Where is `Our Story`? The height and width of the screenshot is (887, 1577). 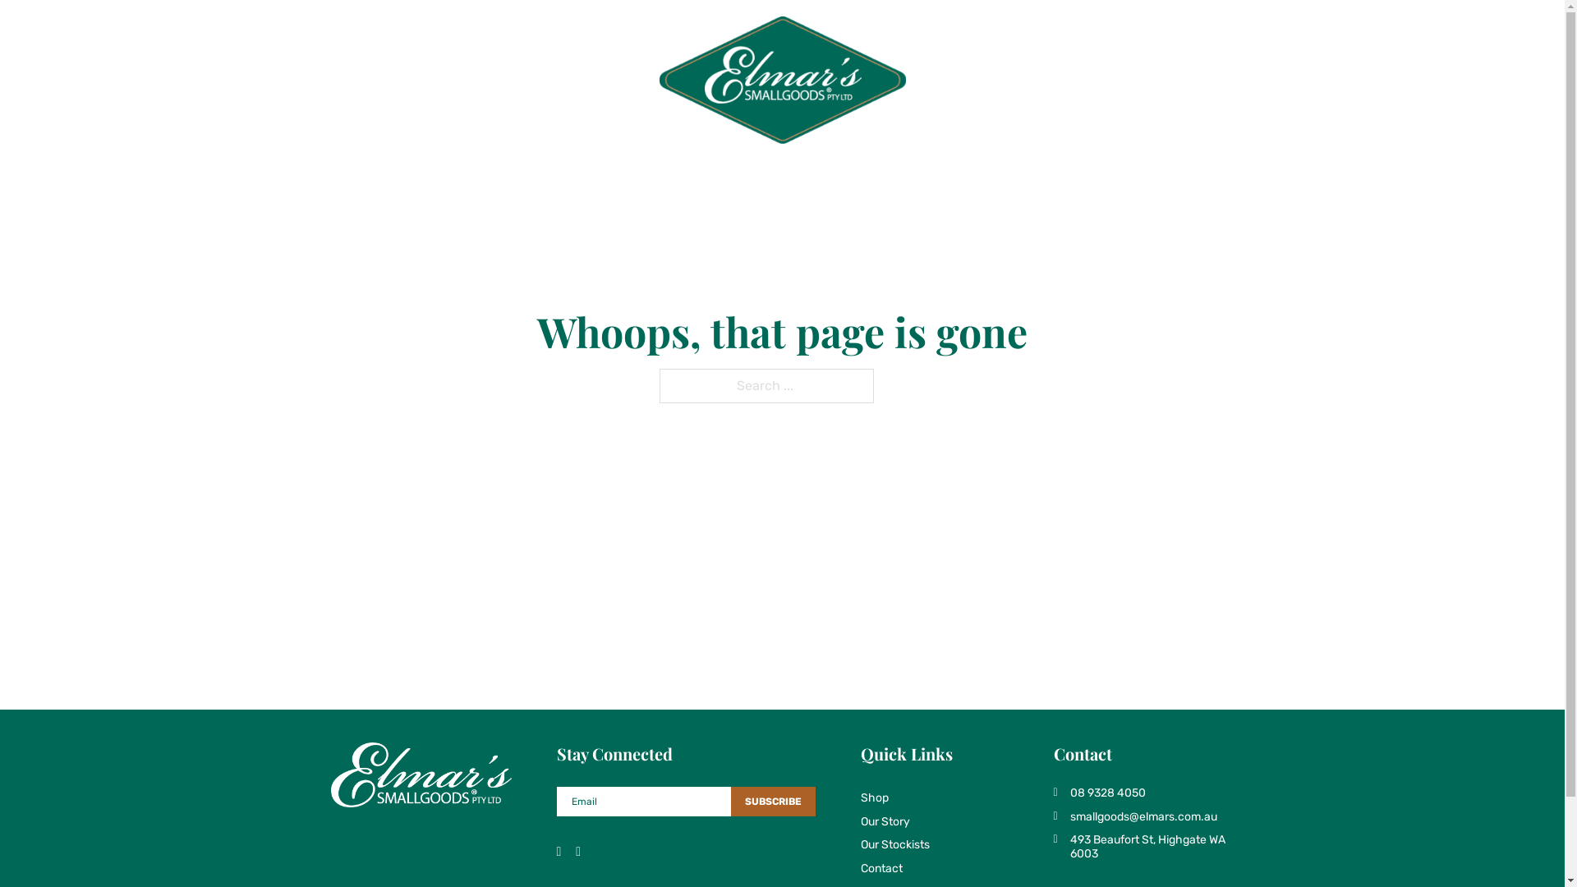 Our Story is located at coordinates (895, 823).